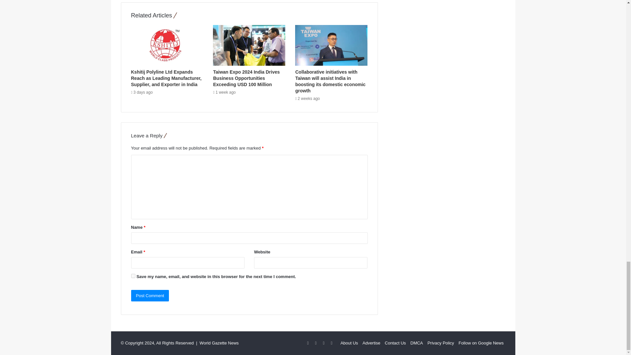 This screenshot has height=355, width=631. I want to click on yes, so click(133, 275).